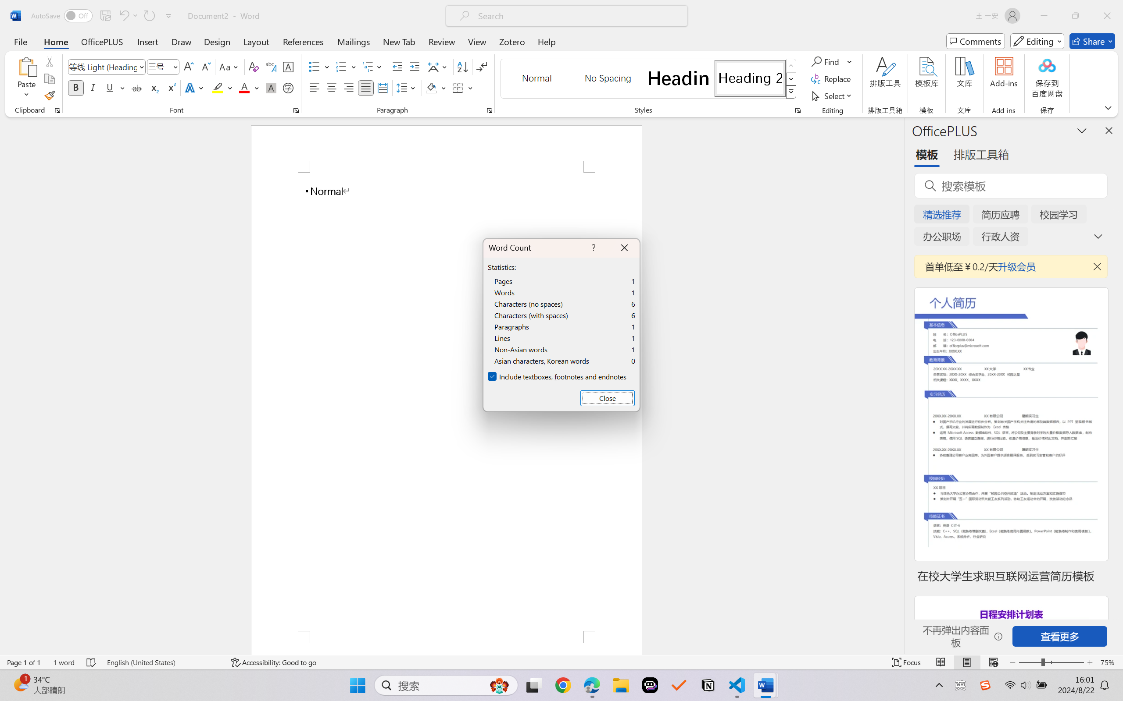  I want to click on Styles, so click(791, 92).